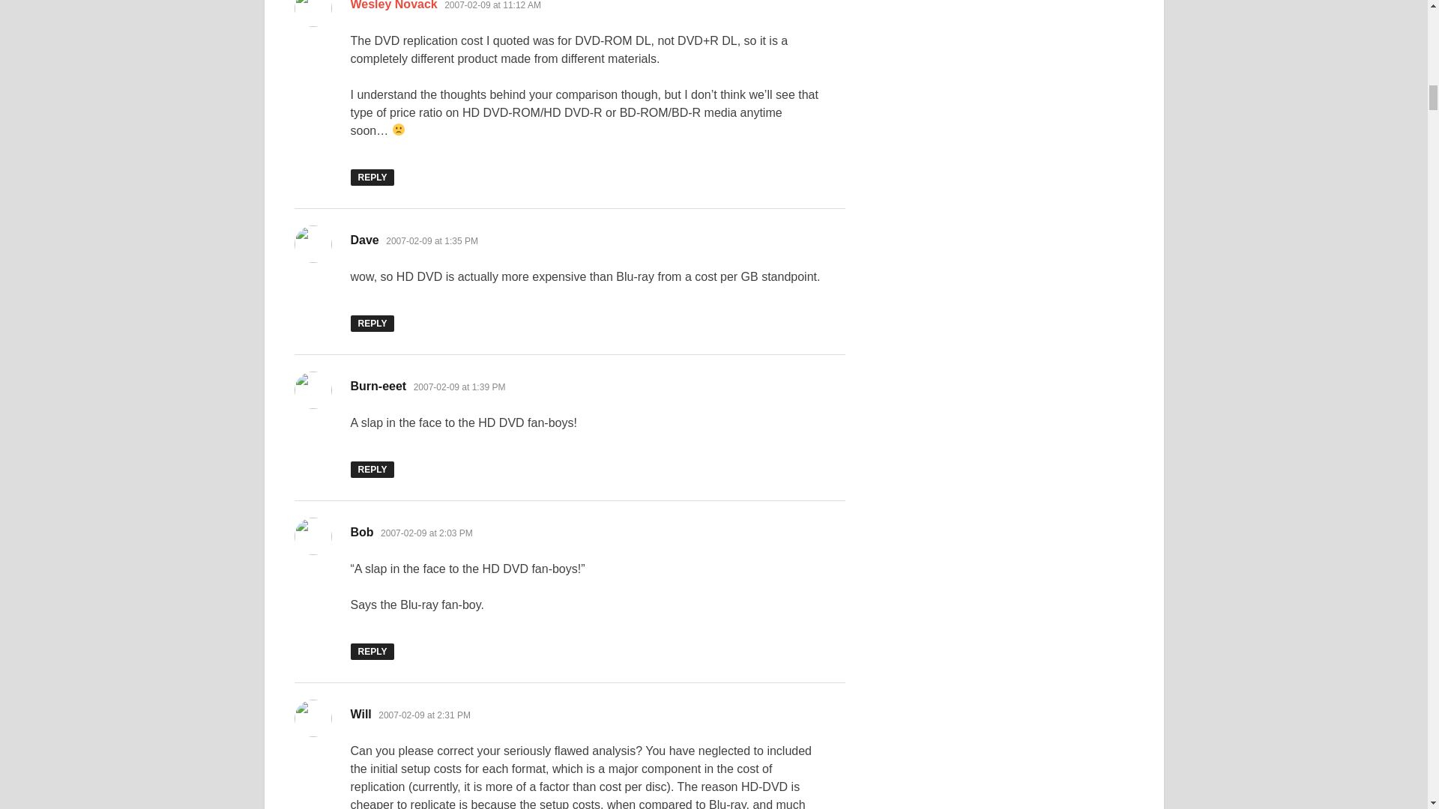 The width and height of the screenshot is (1439, 809). Describe the element at coordinates (460, 387) in the screenshot. I see `2007-02-09 at 1:39 PM` at that location.